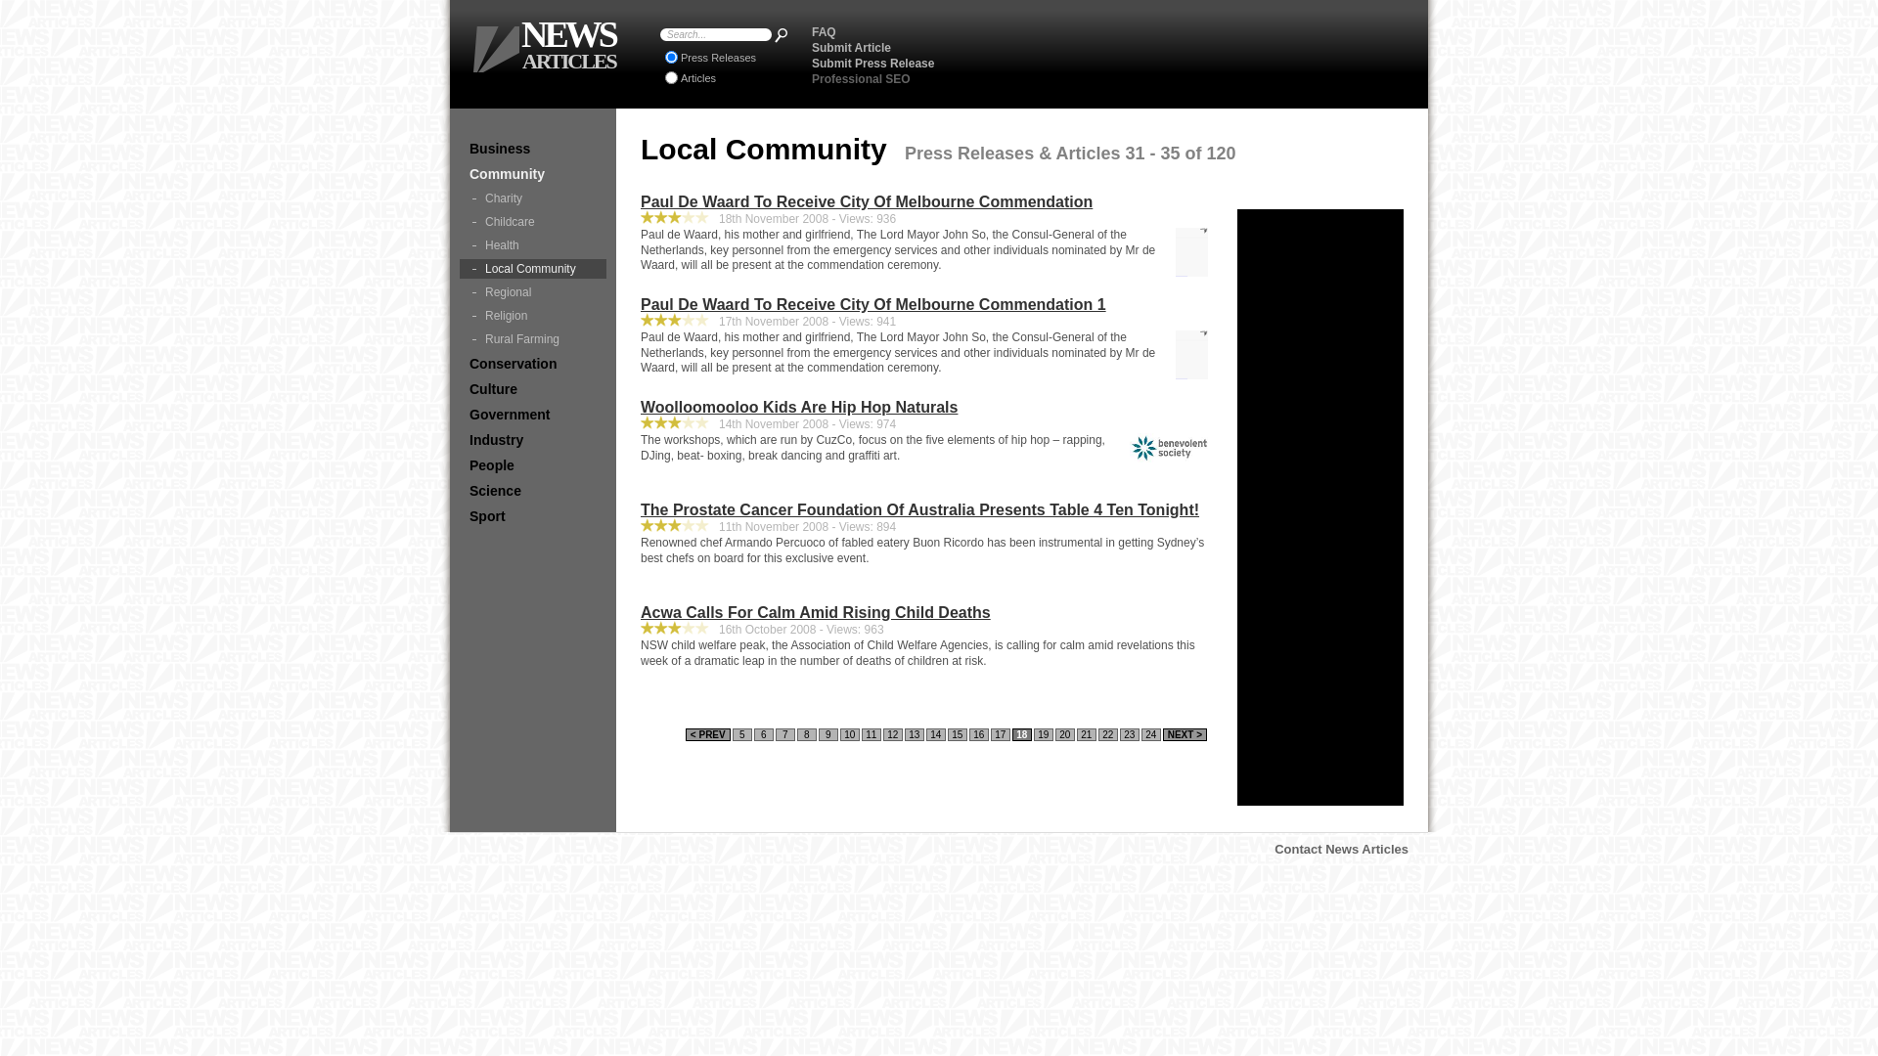  I want to click on 3 Star Rating, so click(675, 217).